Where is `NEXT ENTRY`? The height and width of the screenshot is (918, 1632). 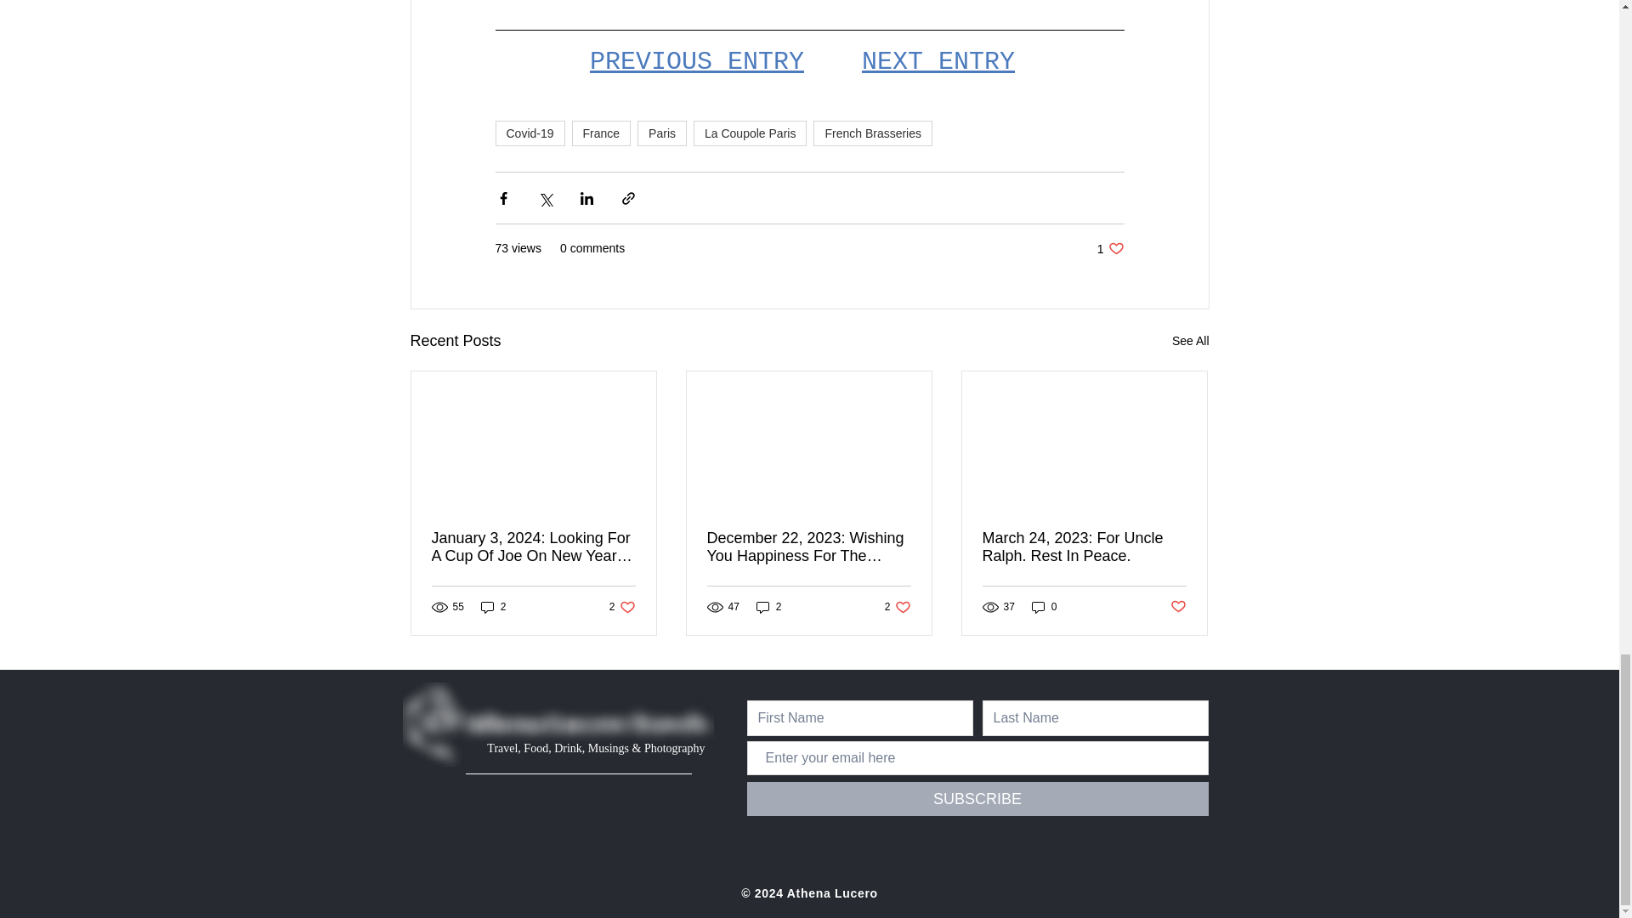
NEXT ENTRY is located at coordinates (662, 133).